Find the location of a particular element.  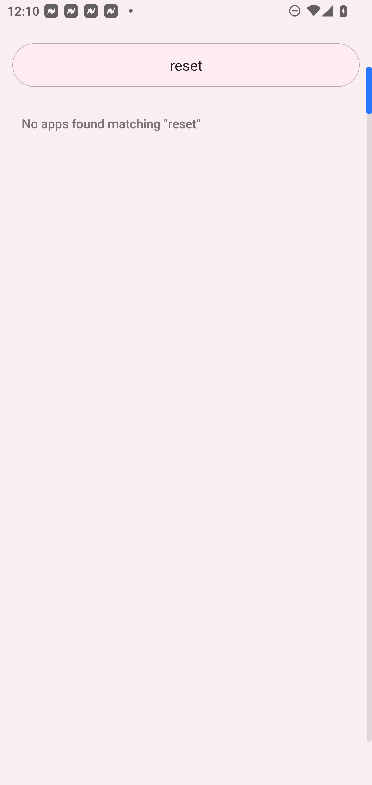

reset is located at coordinates (186, 65).